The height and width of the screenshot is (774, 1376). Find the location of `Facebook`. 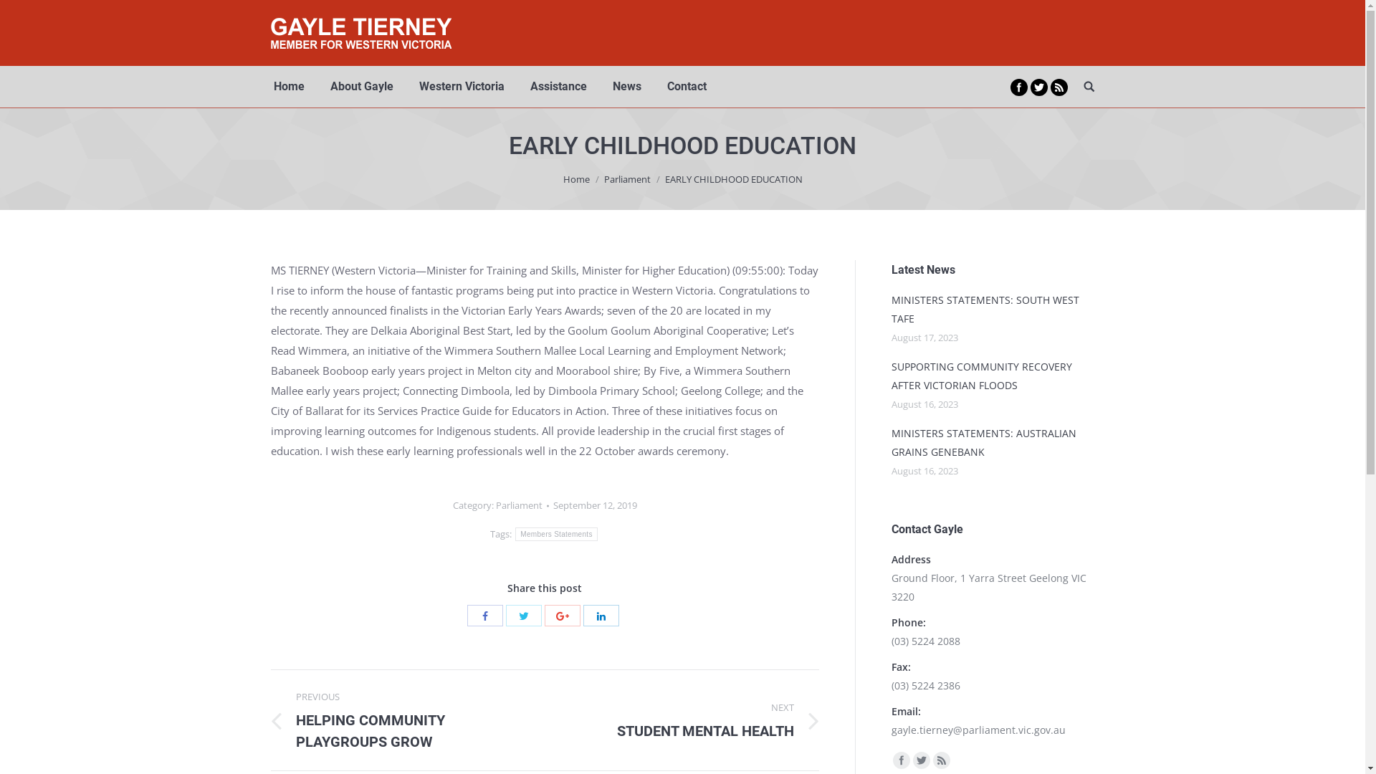

Facebook is located at coordinates (485, 616).